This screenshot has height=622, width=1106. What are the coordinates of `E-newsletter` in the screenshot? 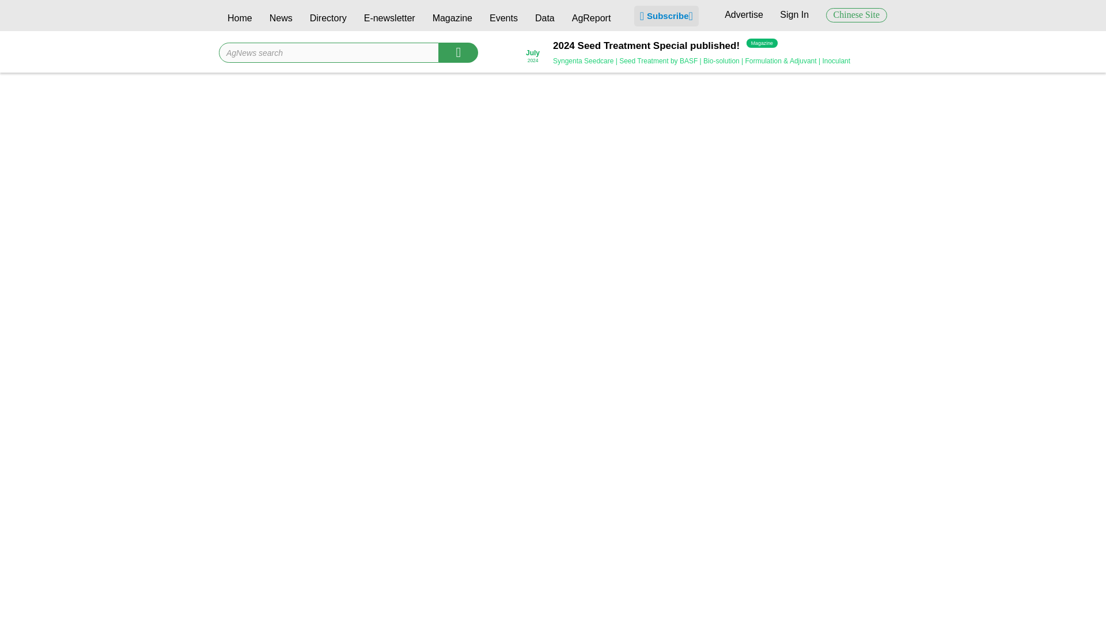 It's located at (389, 20).